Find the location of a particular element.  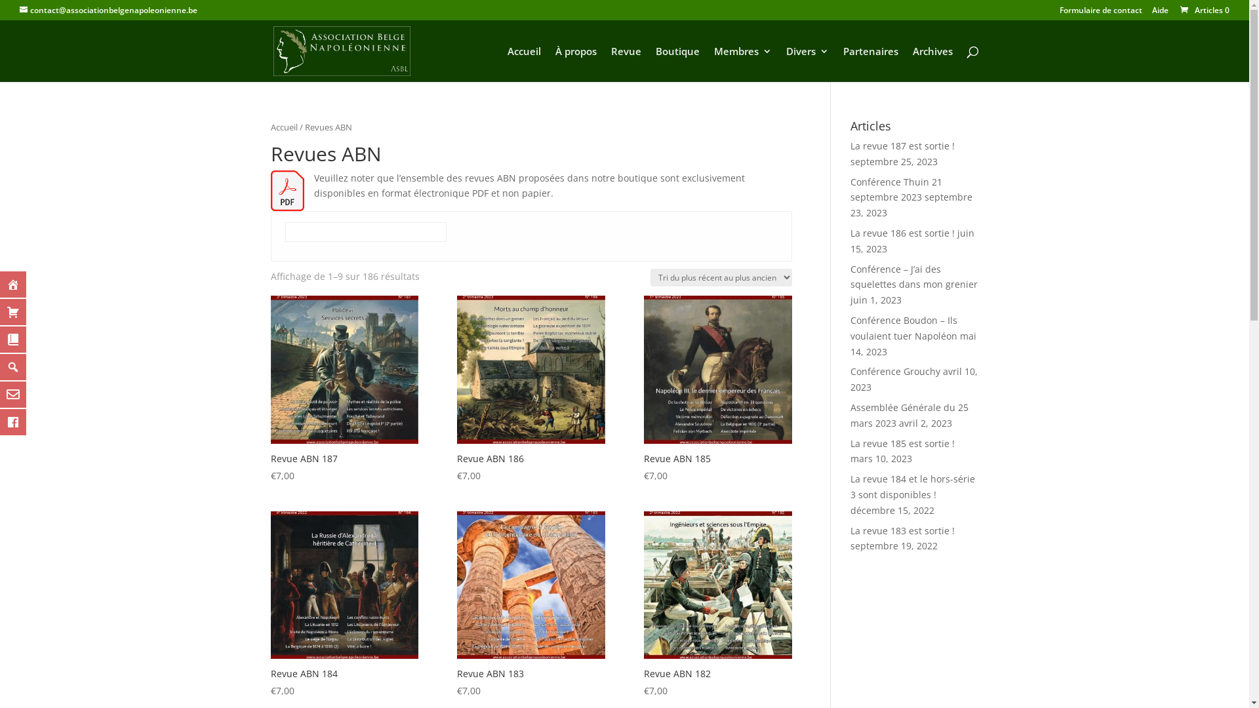

contact@associationbelgenapoleonienne.be is located at coordinates (109, 10).